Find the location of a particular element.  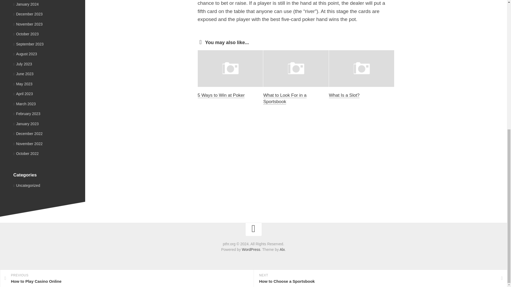

December 2023 is located at coordinates (28, 14).